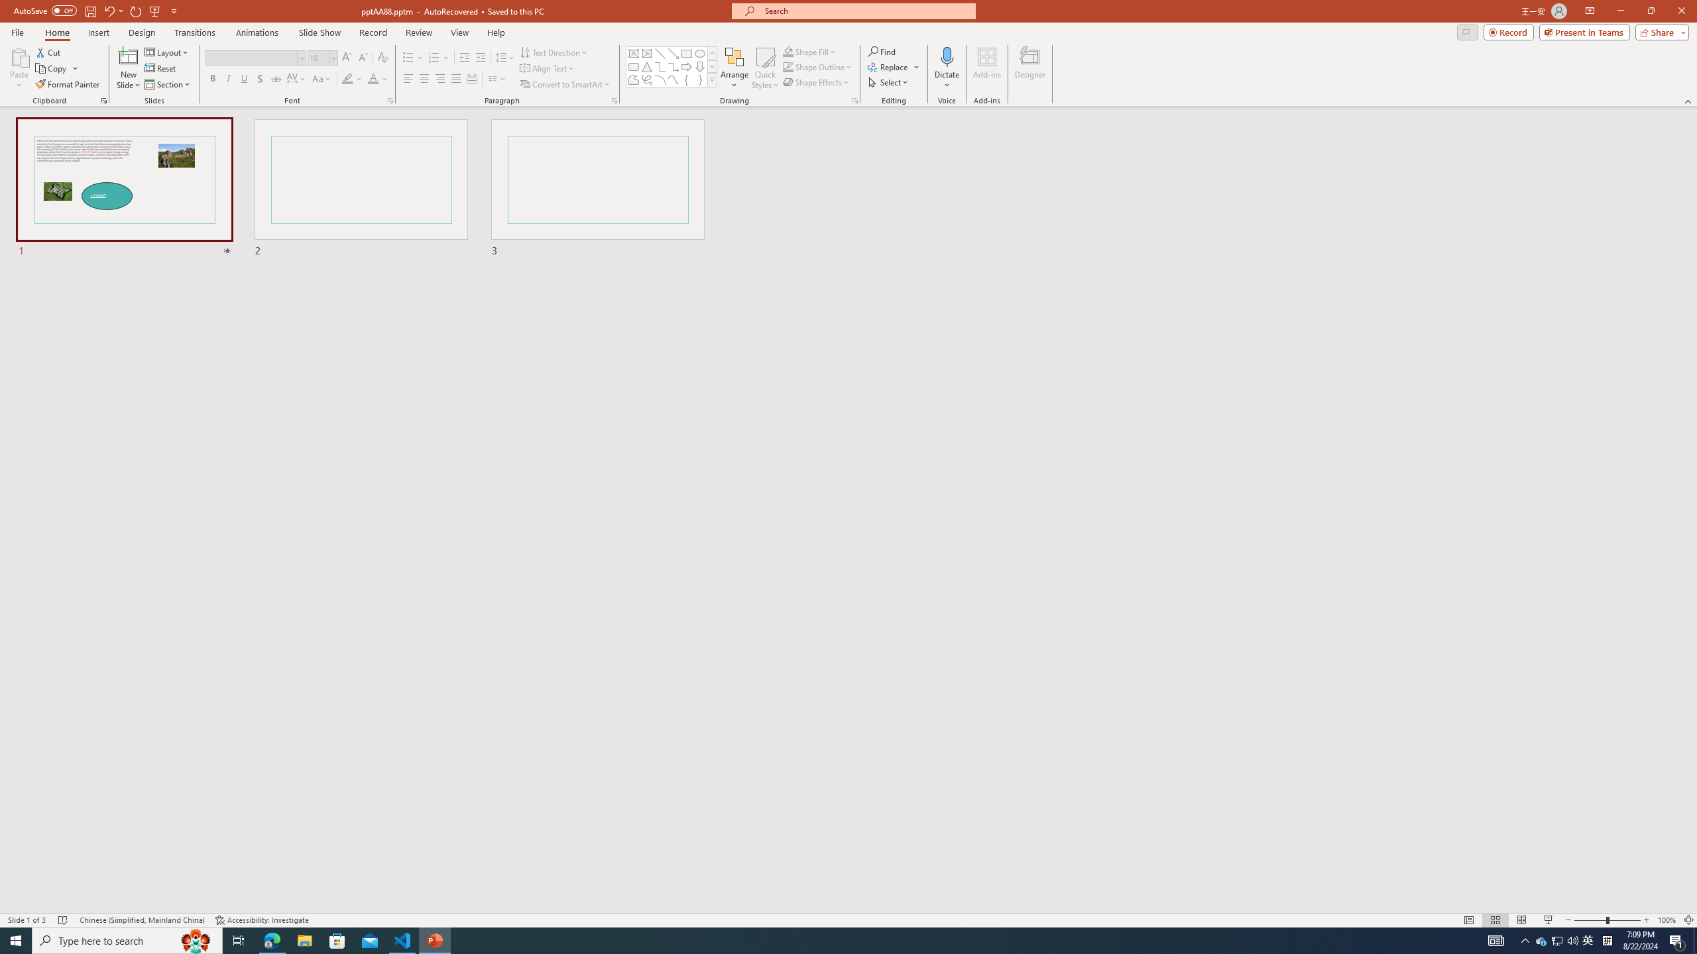 The width and height of the screenshot is (1697, 954). I want to click on Increase Indent, so click(481, 58).